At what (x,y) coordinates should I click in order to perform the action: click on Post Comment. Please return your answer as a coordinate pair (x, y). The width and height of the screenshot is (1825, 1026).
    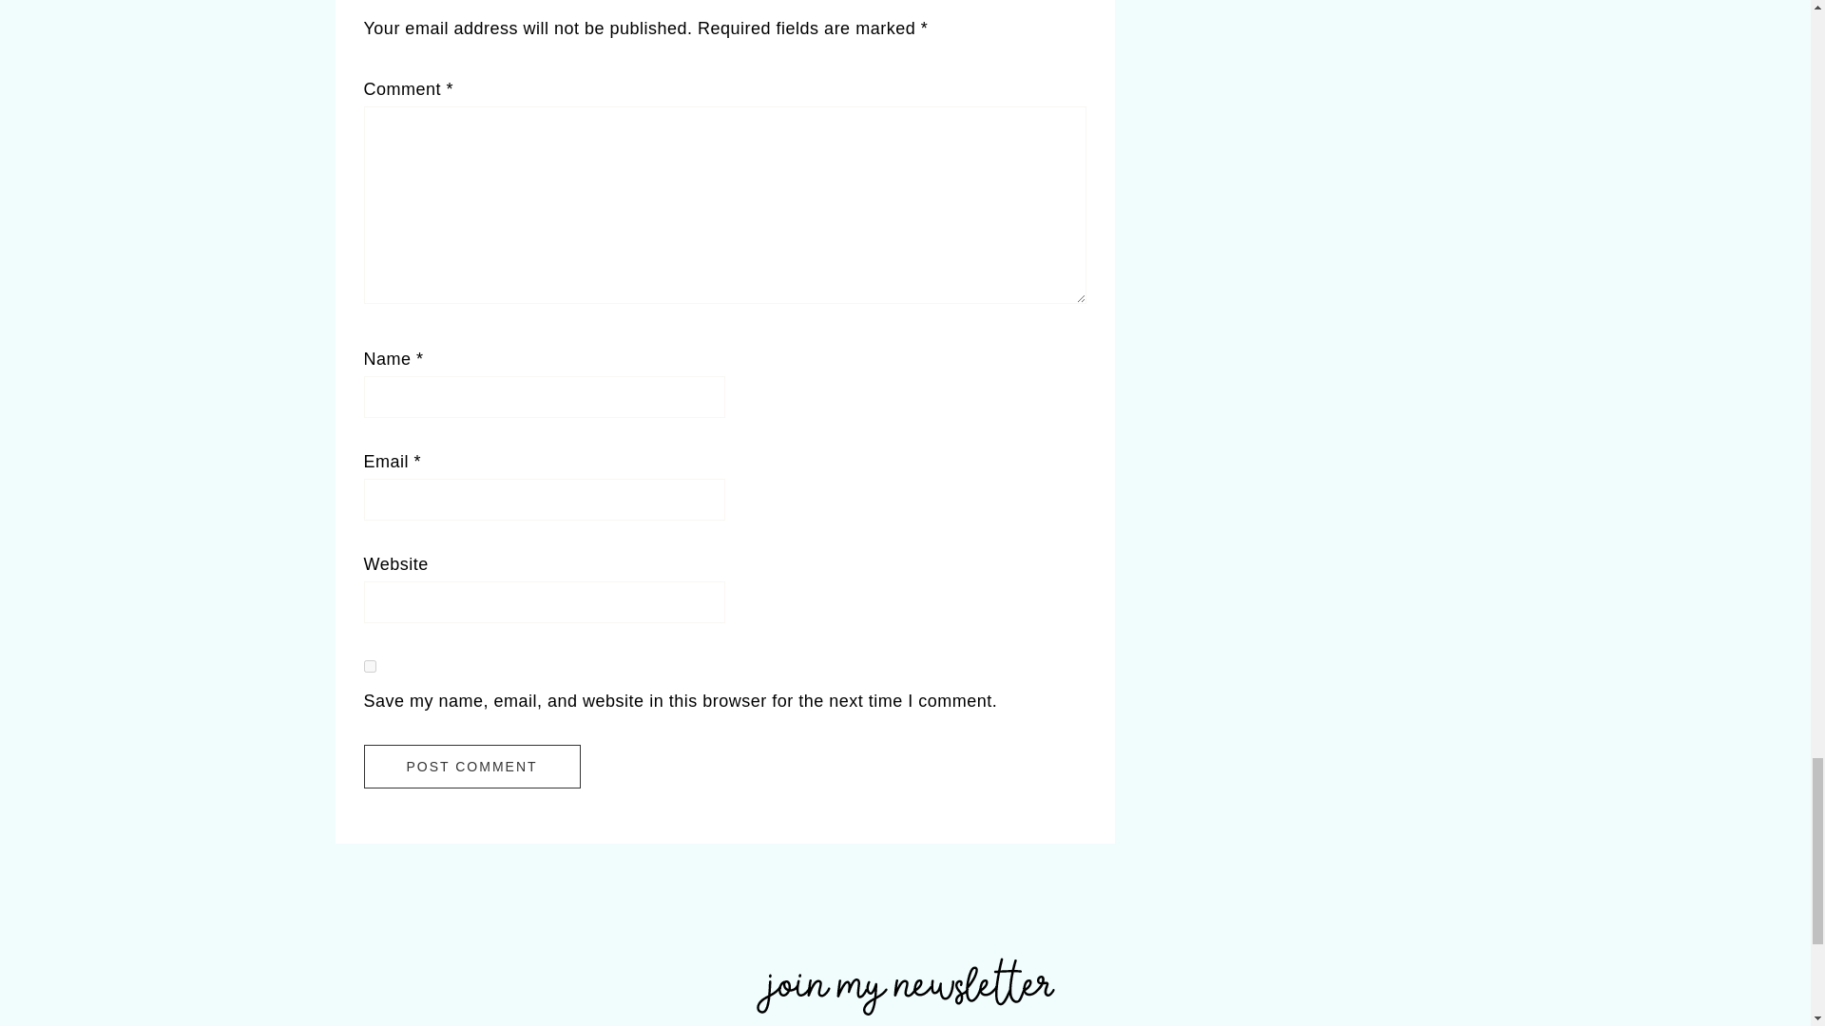
    Looking at the image, I should click on (471, 767).